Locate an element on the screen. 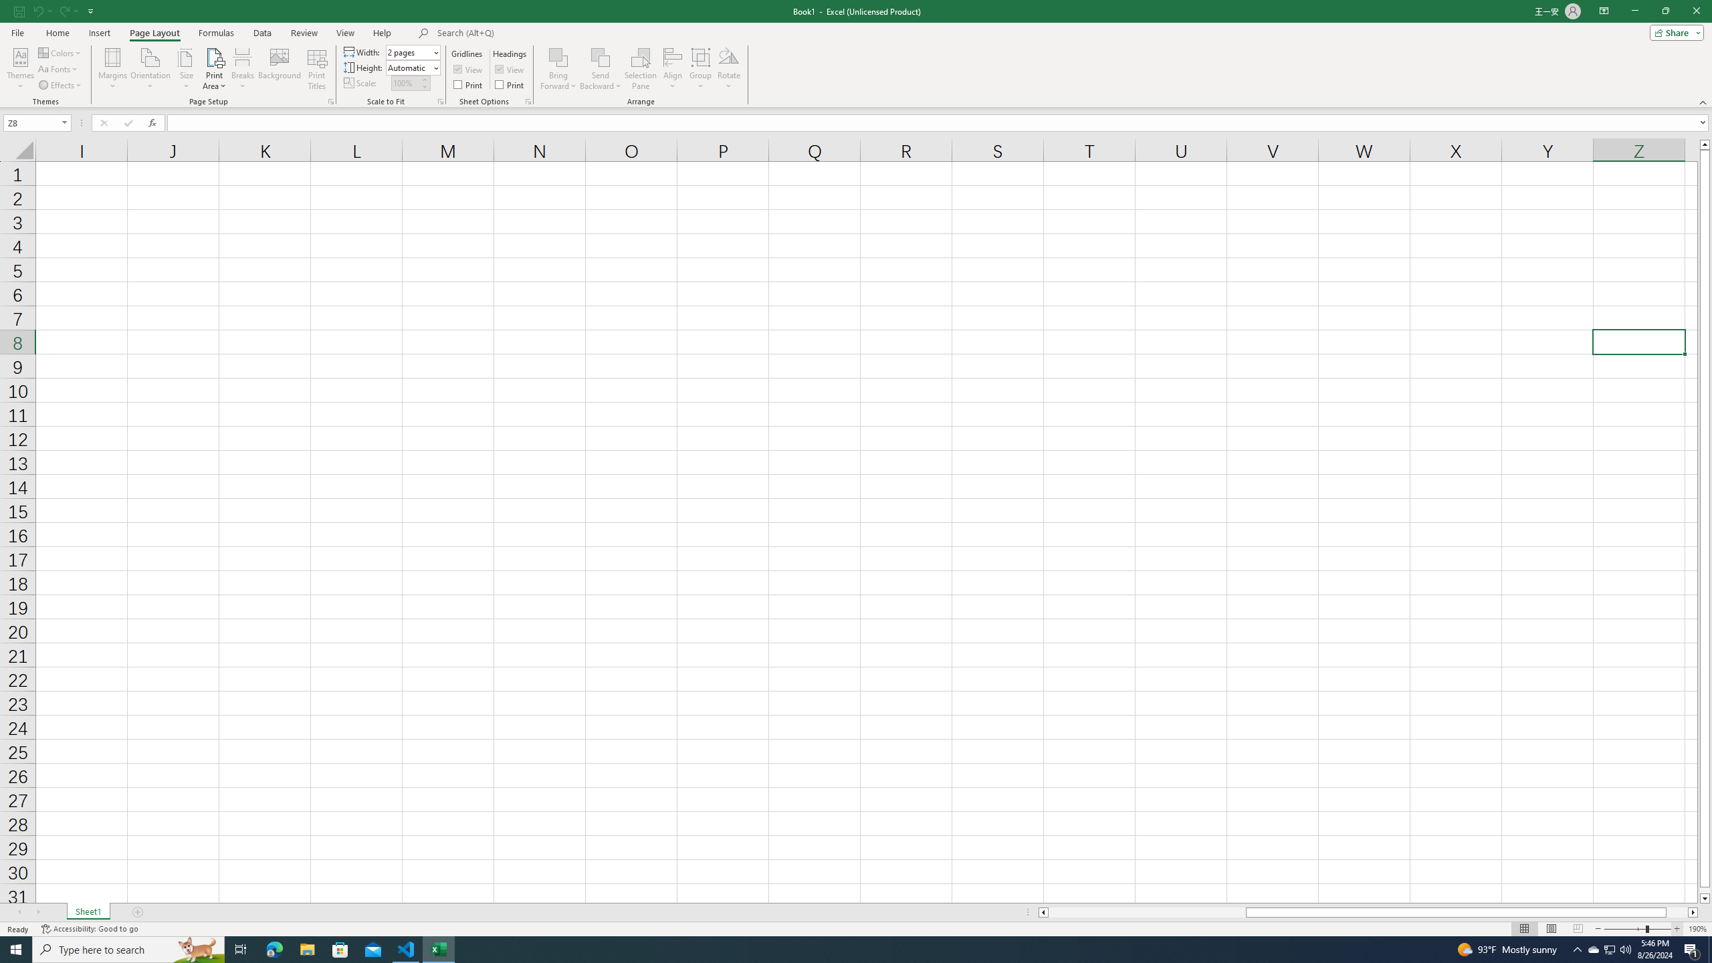 The width and height of the screenshot is (1712, 963). Redo is located at coordinates (63, 11).